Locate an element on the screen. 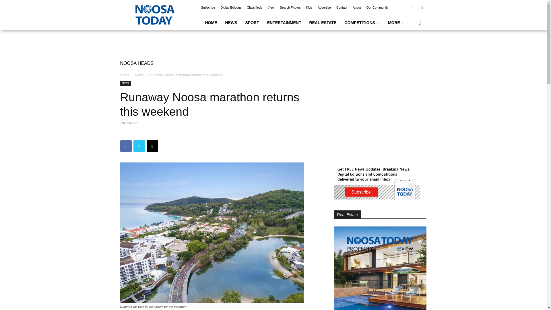 The image size is (551, 310). View is located at coordinates (271, 7).